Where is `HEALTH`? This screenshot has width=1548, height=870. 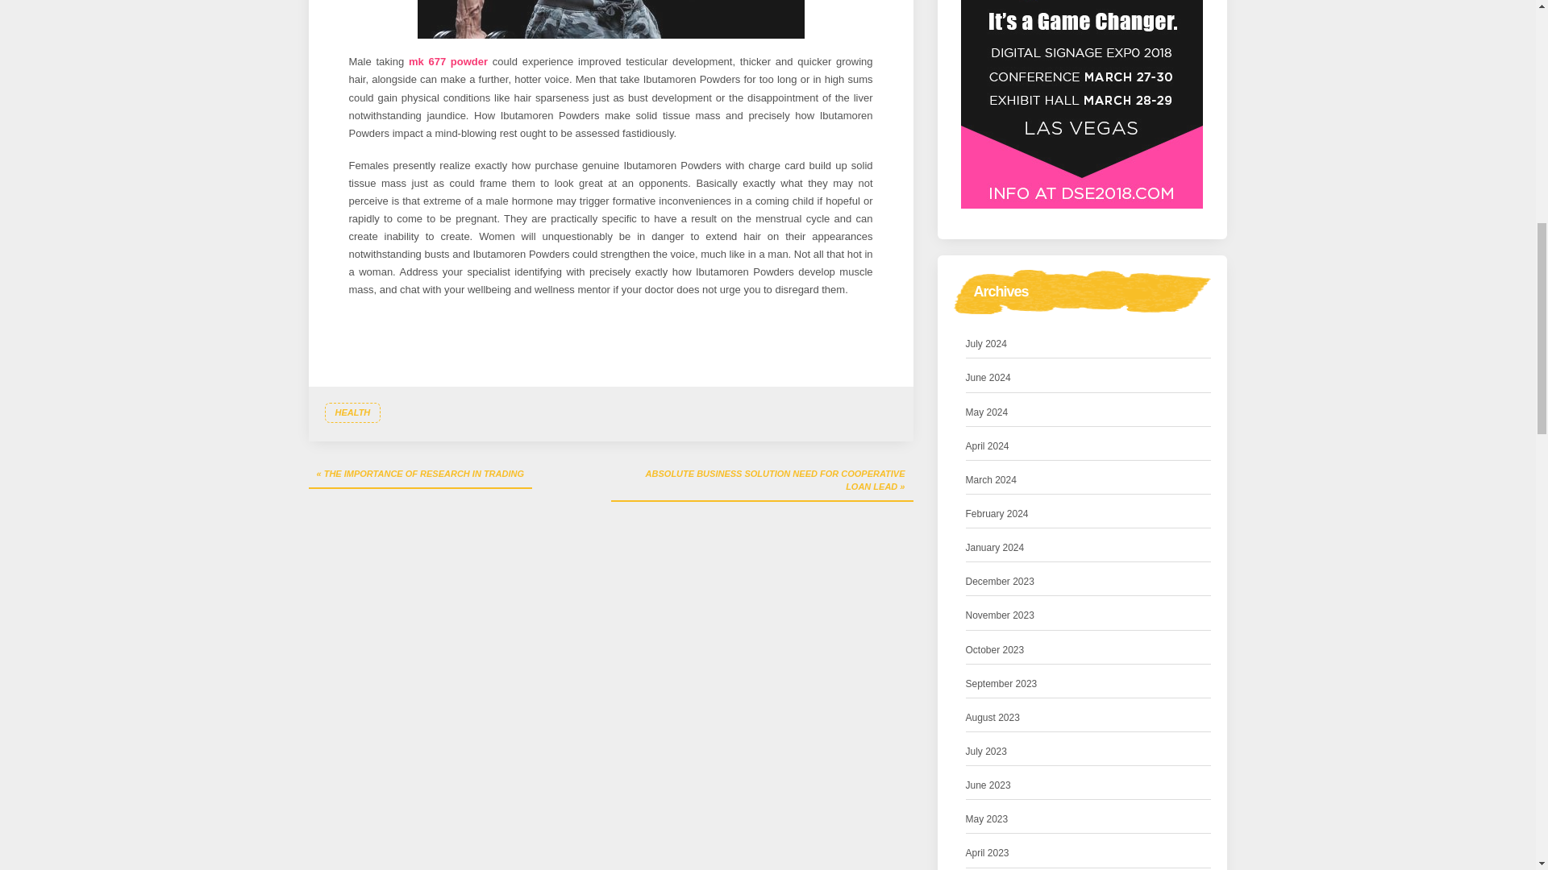 HEALTH is located at coordinates (352, 412).